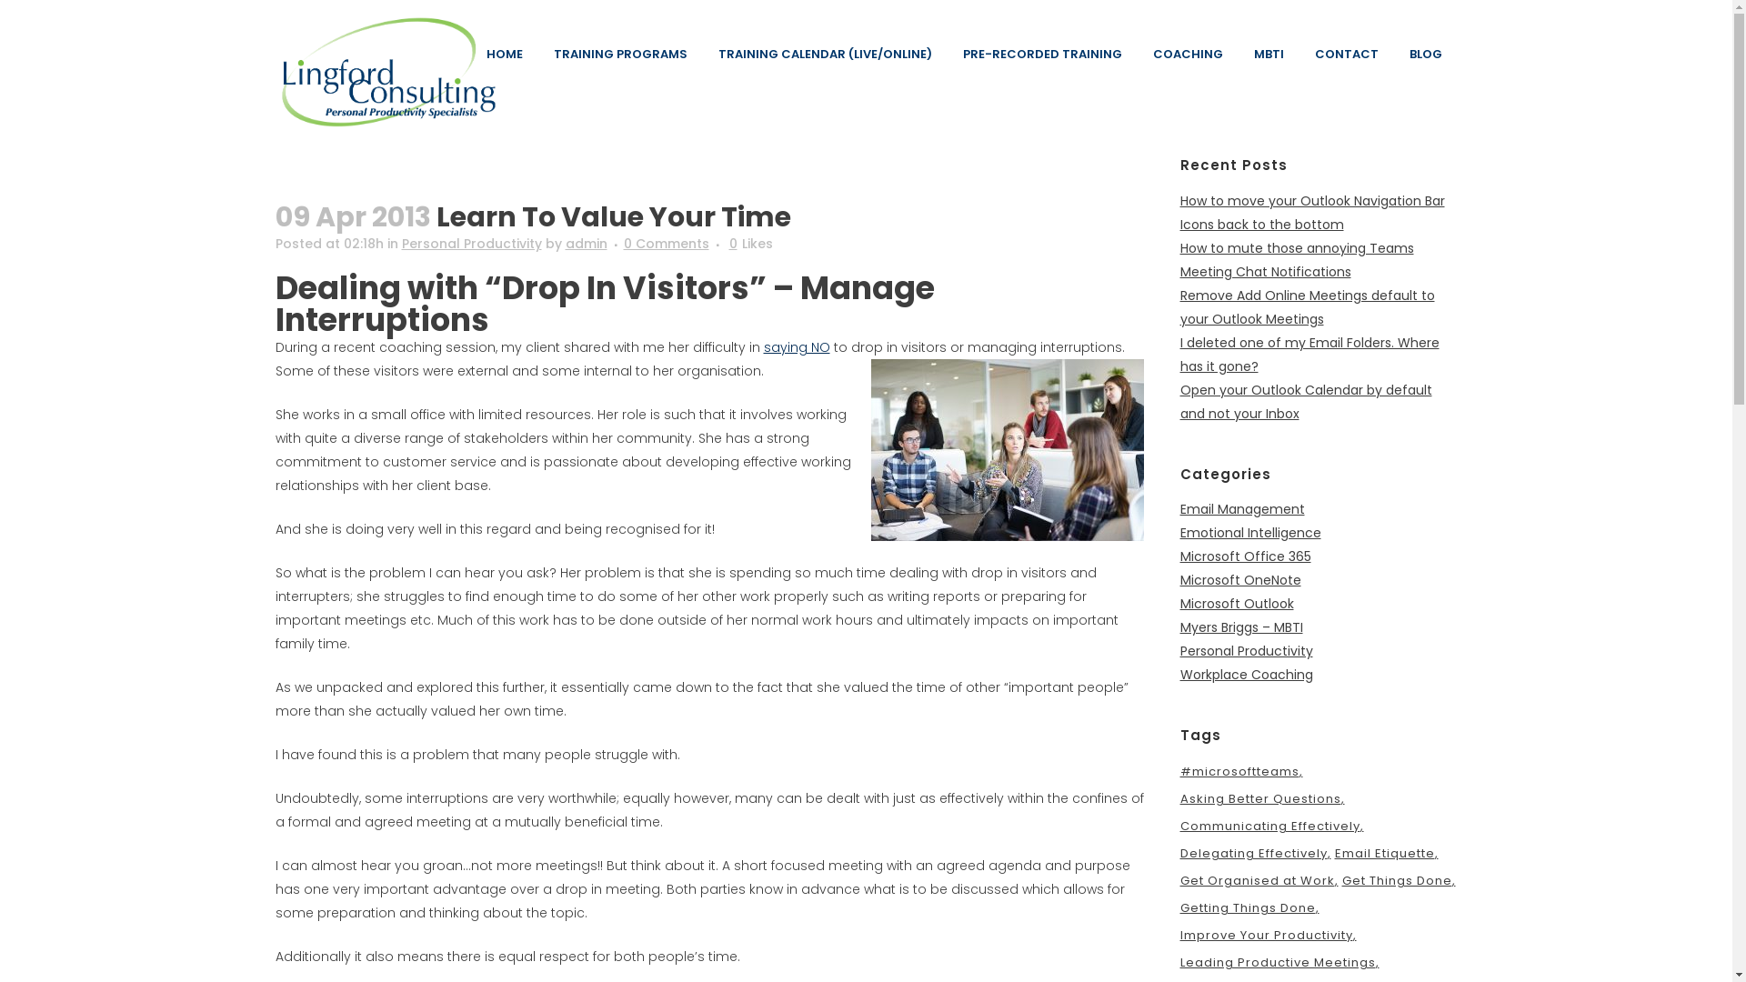  What do you see at coordinates (1256, 854) in the screenshot?
I see `Delegating Effectively` at bounding box center [1256, 854].